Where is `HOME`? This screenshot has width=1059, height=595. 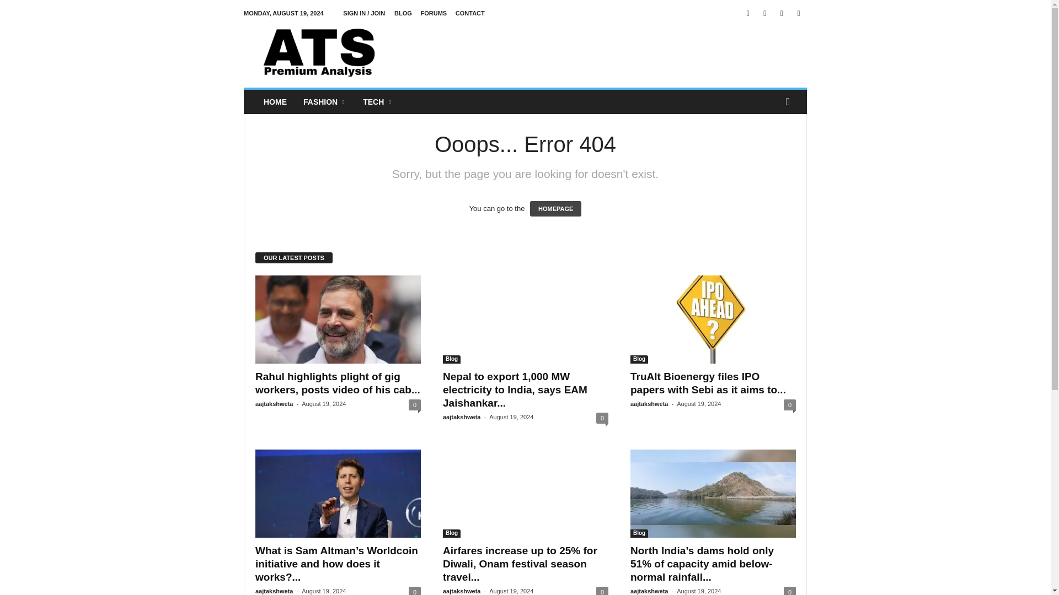
HOME is located at coordinates (275, 102).